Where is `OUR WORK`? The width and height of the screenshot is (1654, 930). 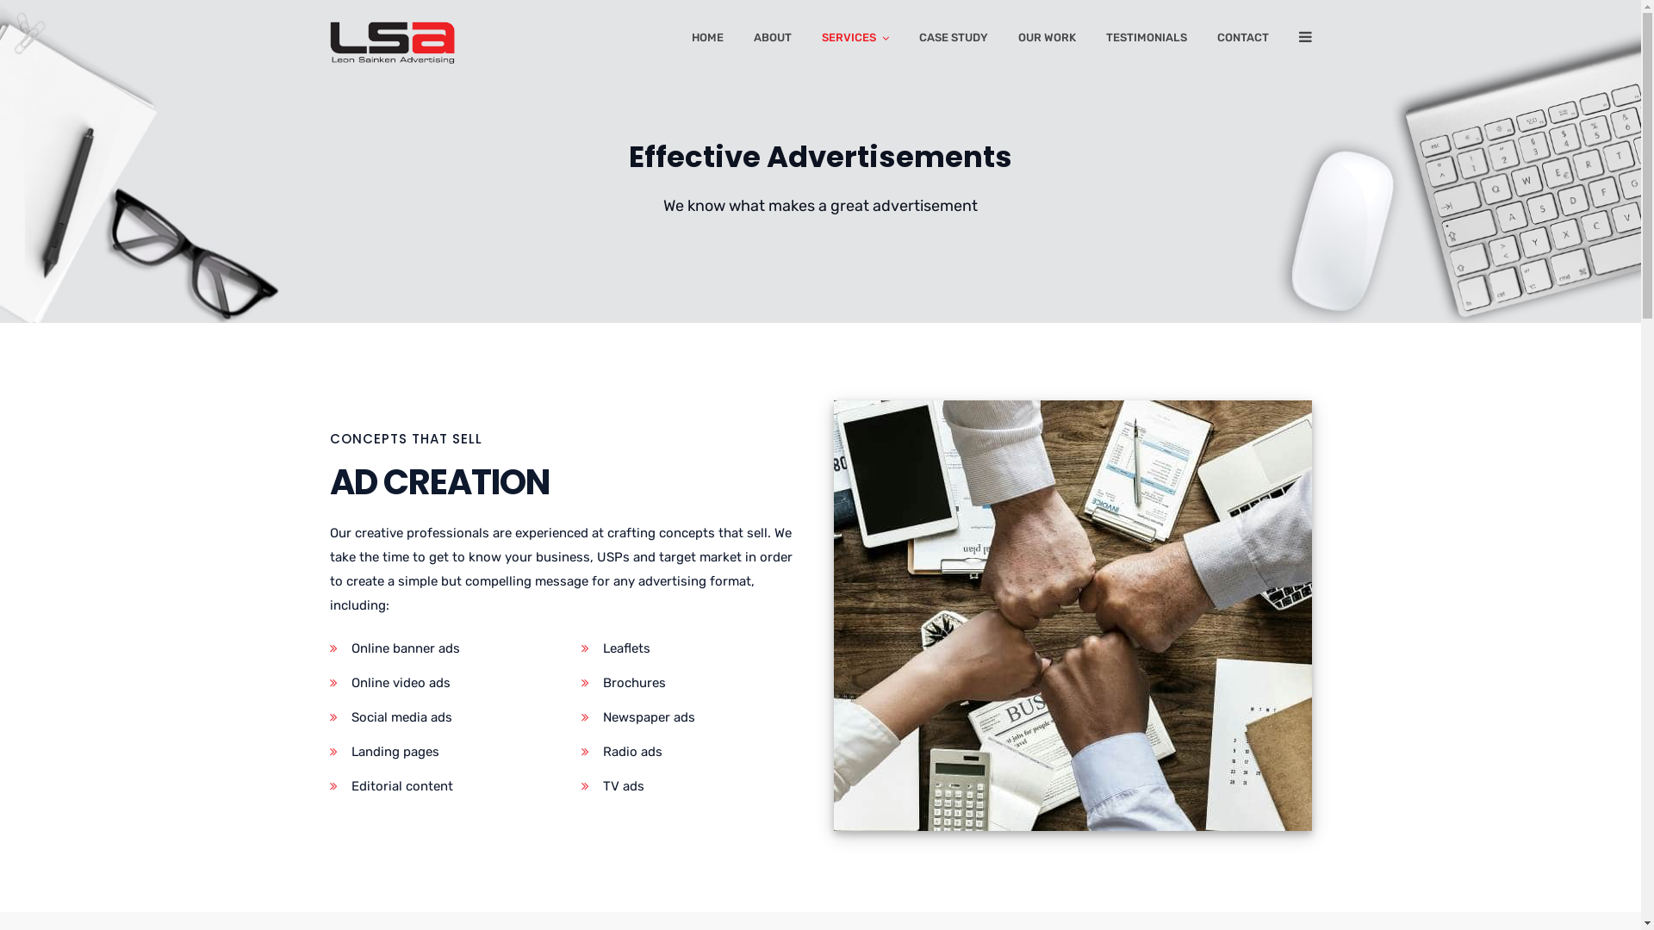
OUR WORK is located at coordinates (1048, 41).